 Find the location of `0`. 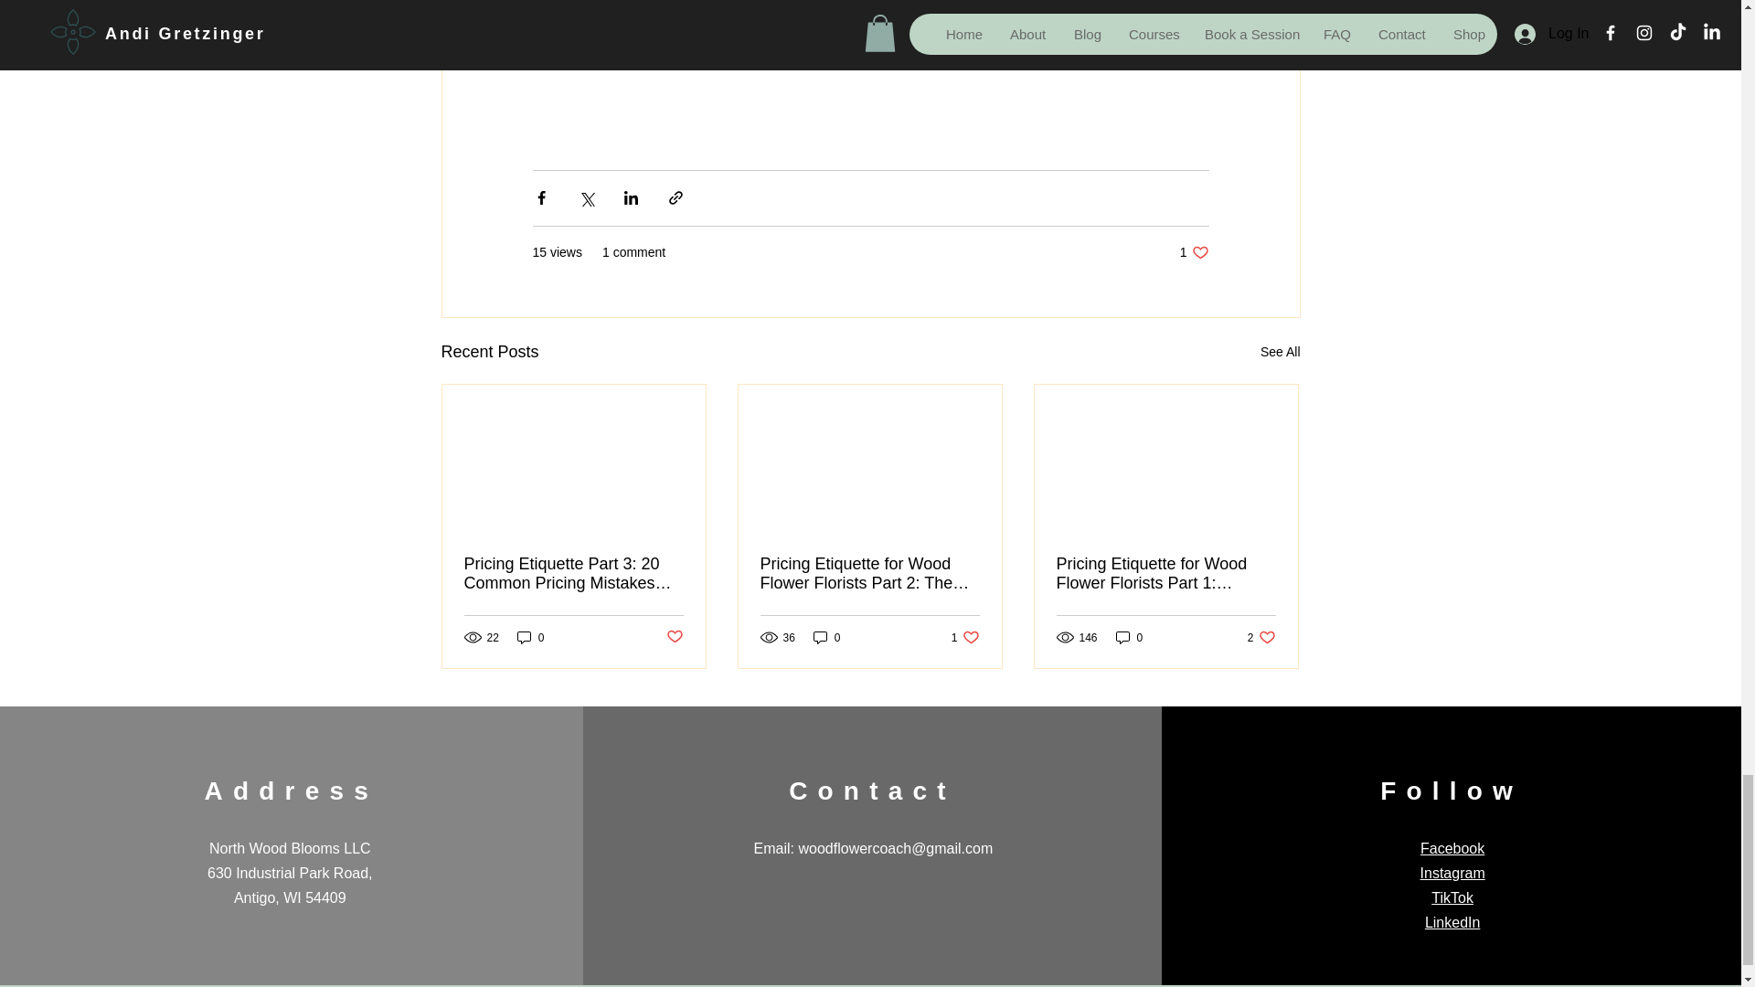

0 is located at coordinates (1194, 252).